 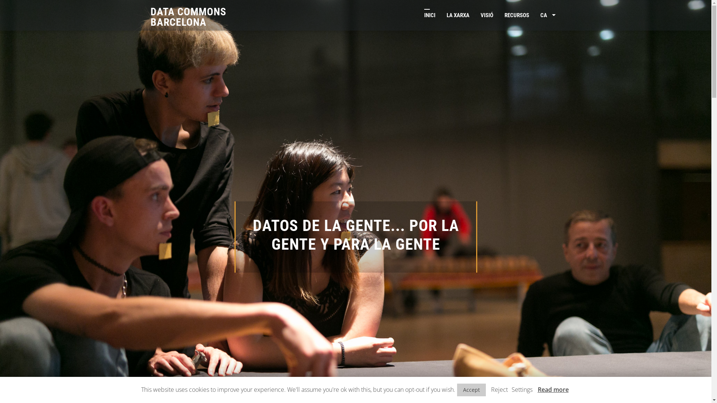 What do you see at coordinates (548, 15) in the screenshot?
I see `CA` at bounding box center [548, 15].